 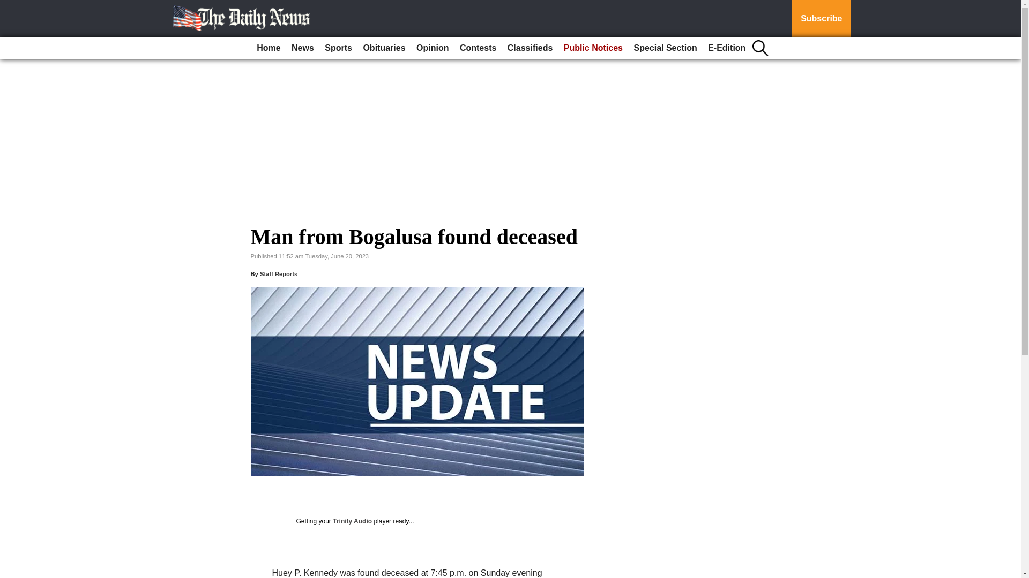 I want to click on Classifieds, so click(x=530, y=48).